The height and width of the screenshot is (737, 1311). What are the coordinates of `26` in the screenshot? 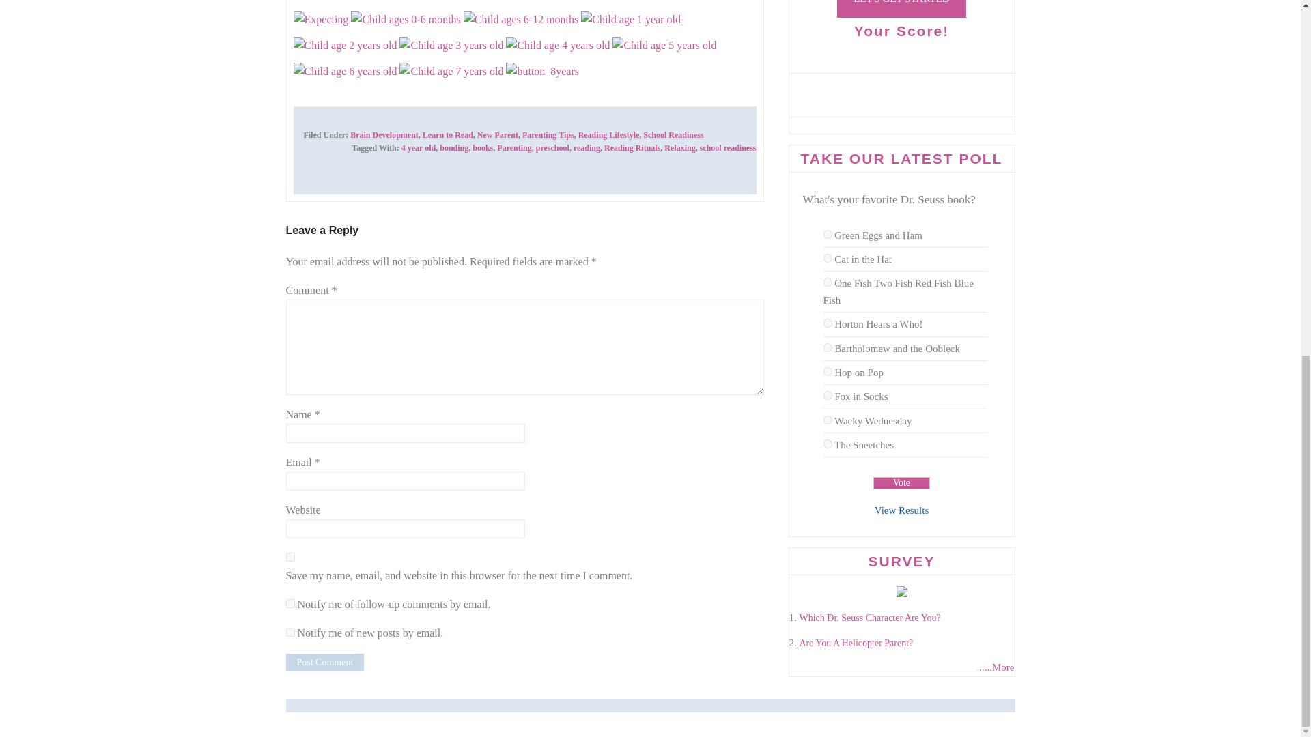 It's located at (828, 258).